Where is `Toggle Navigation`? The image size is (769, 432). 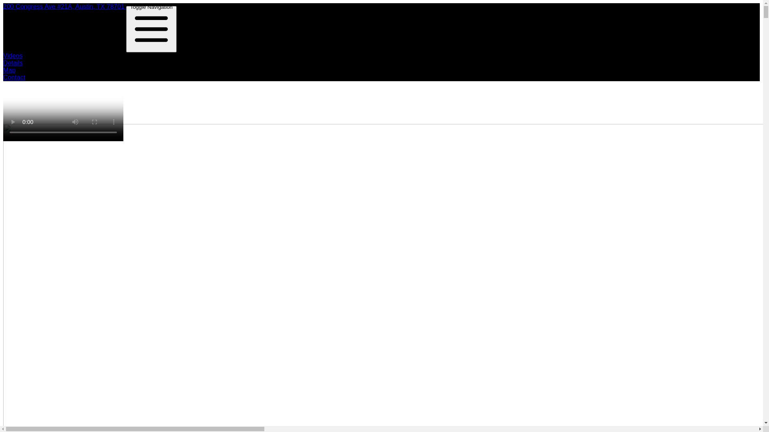
Toggle Navigation is located at coordinates (151, 29).